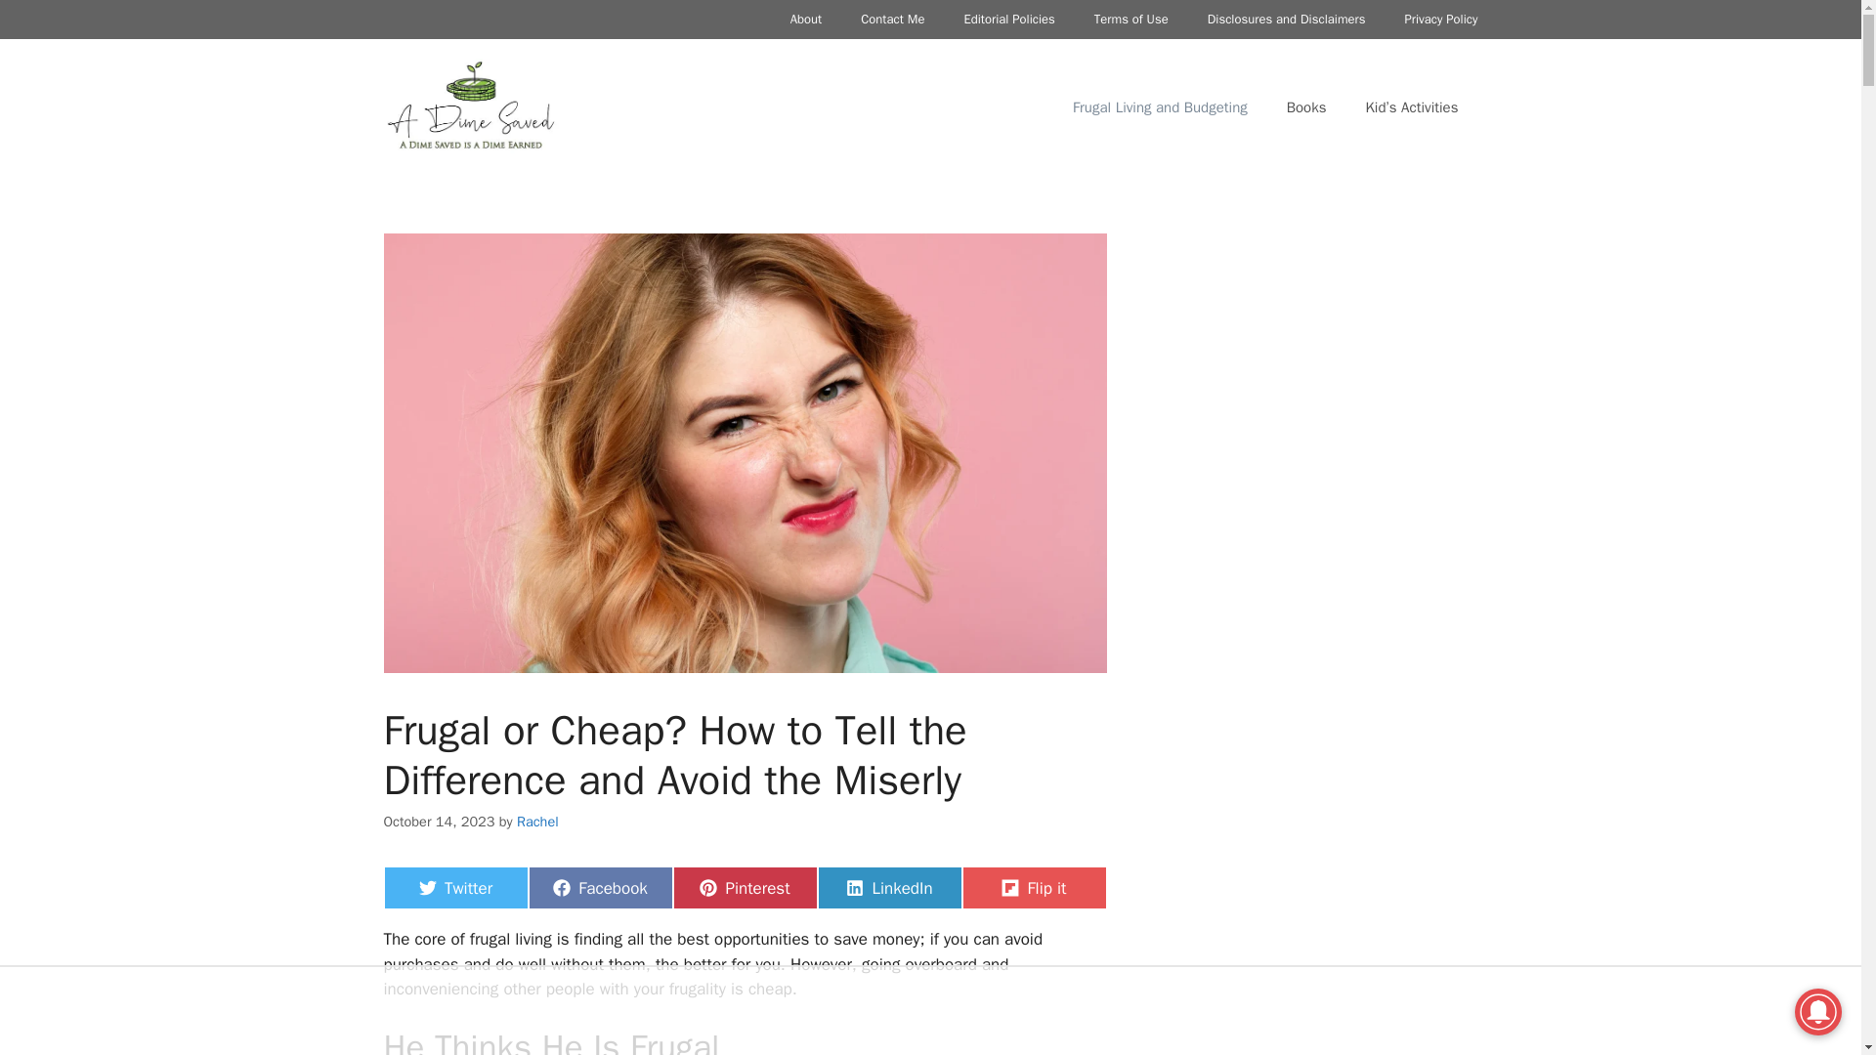 The image size is (1876, 1055). What do you see at coordinates (888, 887) in the screenshot?
I see `Privacy Policy` at bounding box center [888, 887].